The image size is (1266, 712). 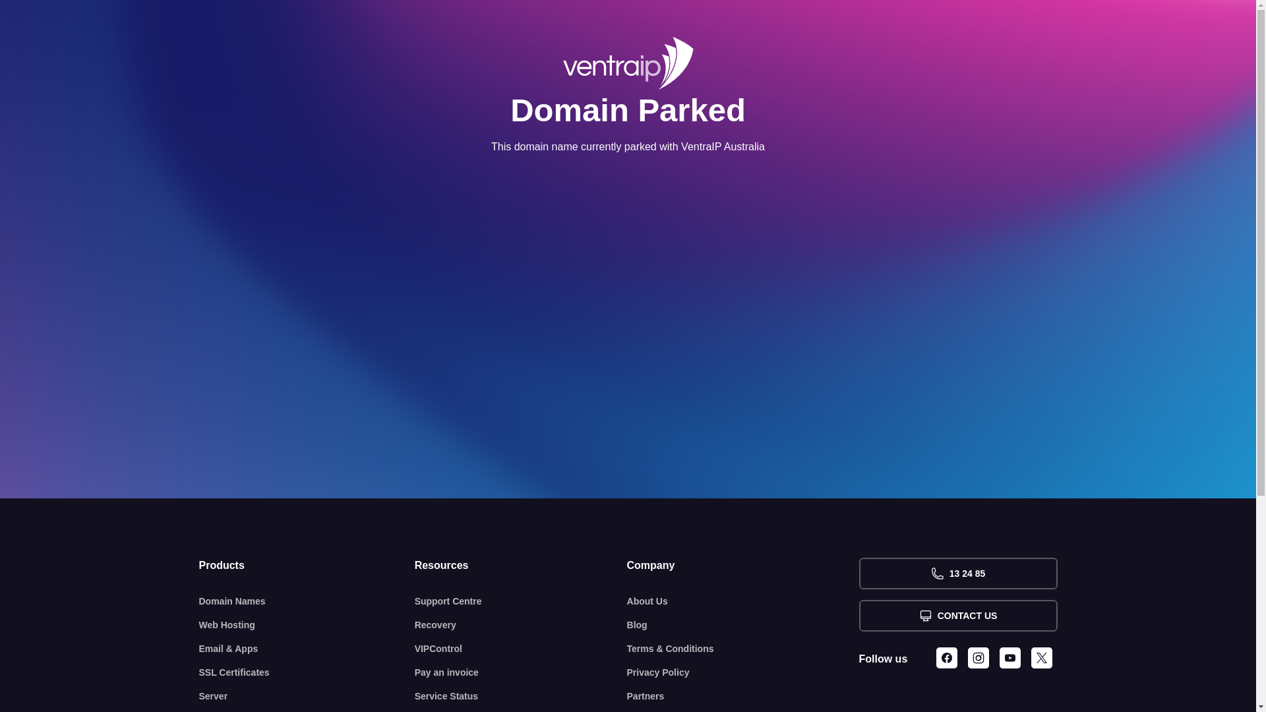 What do you see at coordinates (307, 696) in the screenshot?
I see `Server` at bounding box center [307, 696].